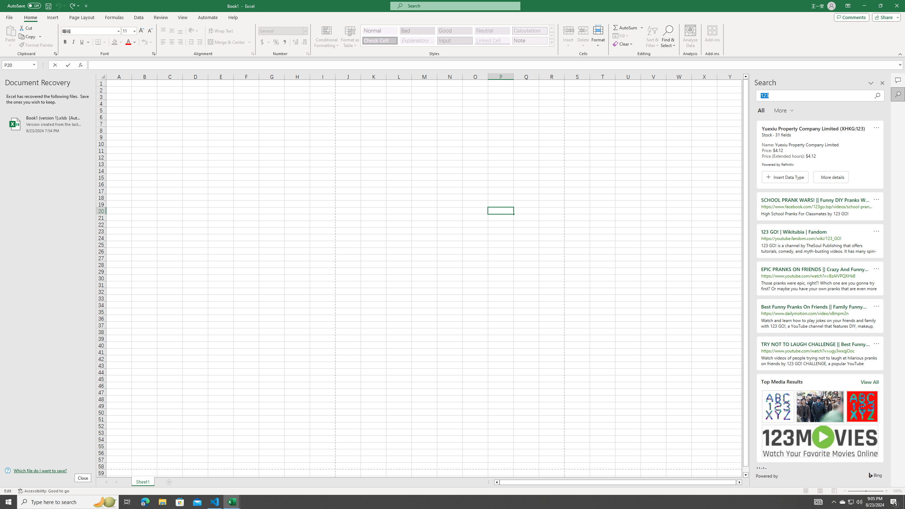  I want to click on Underline, so click(82, 42).